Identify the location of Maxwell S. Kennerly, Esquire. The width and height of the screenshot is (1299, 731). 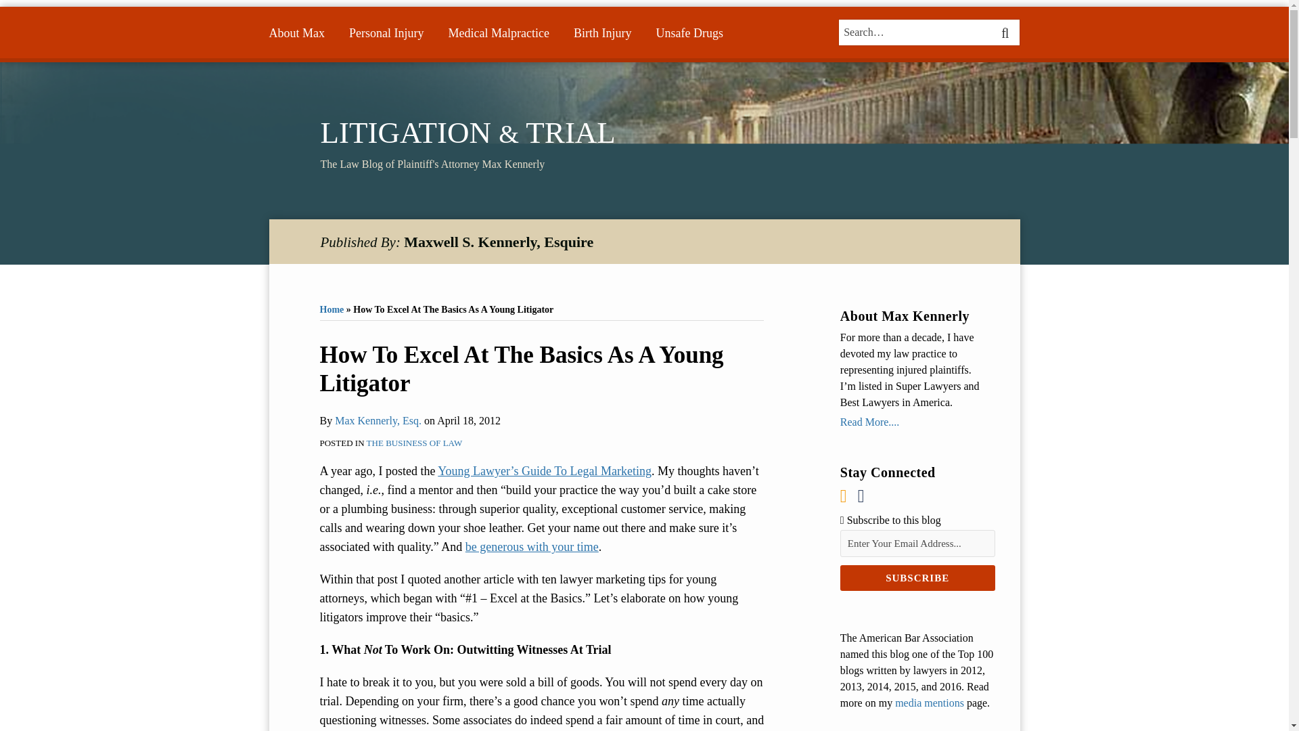
(499, 242).